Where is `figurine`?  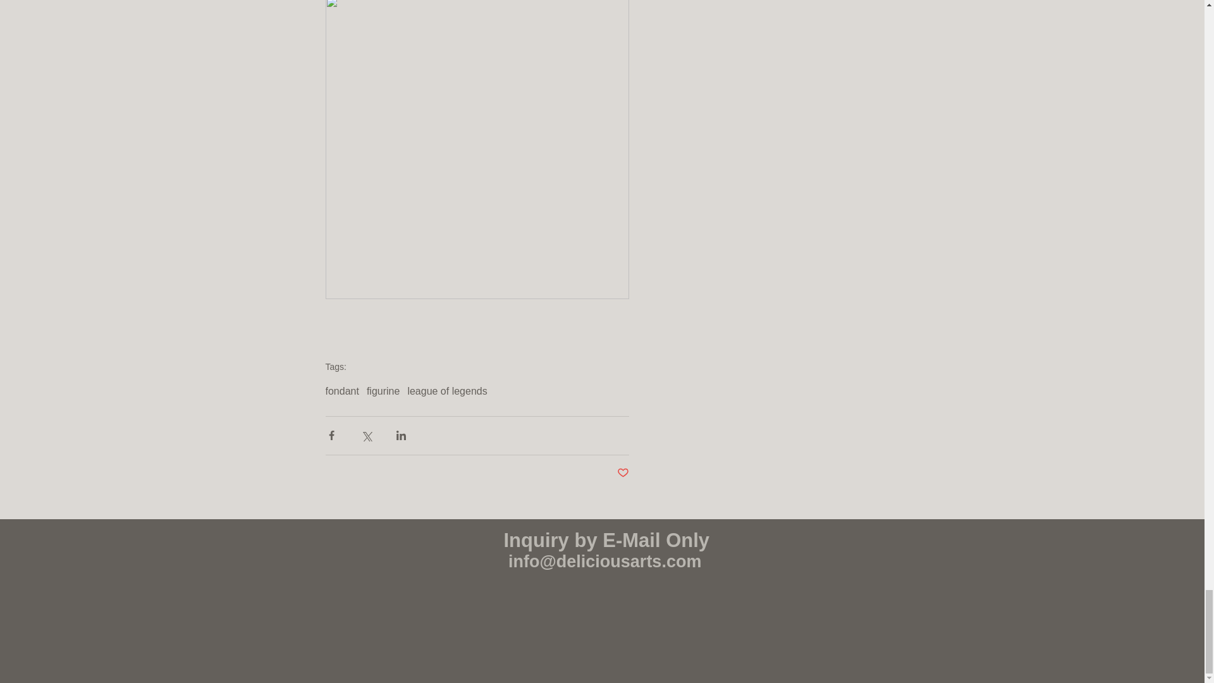
figurine is located at coordinates (383, 391).